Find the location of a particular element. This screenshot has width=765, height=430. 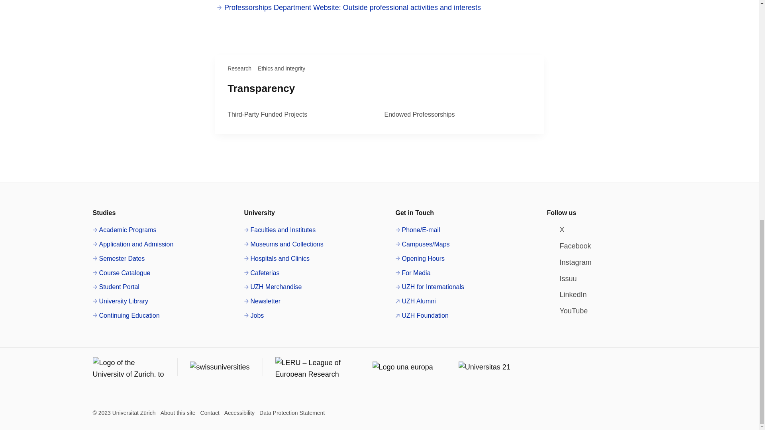

Application and Admission is located at coordinates (133, 244).